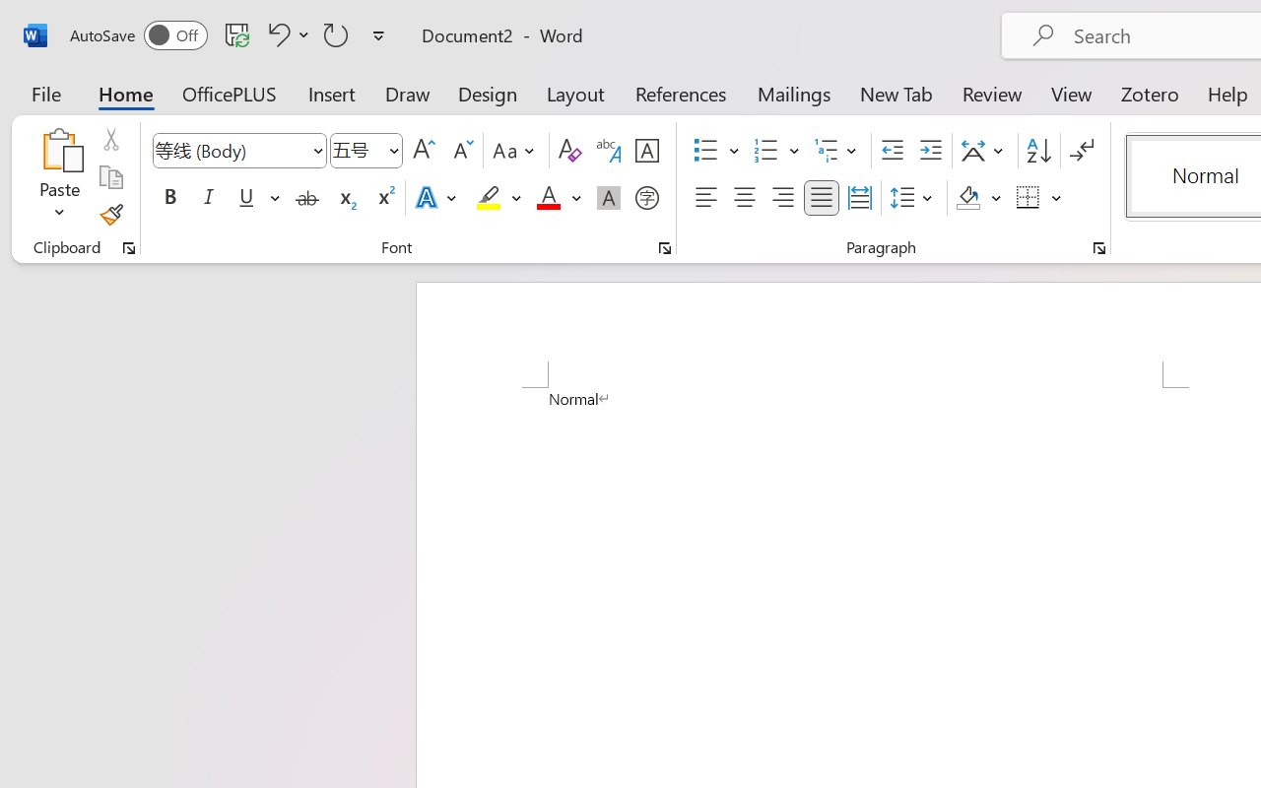 The image size is (1261, 788). I want to click on Paragraph..., so click(1098, 248).